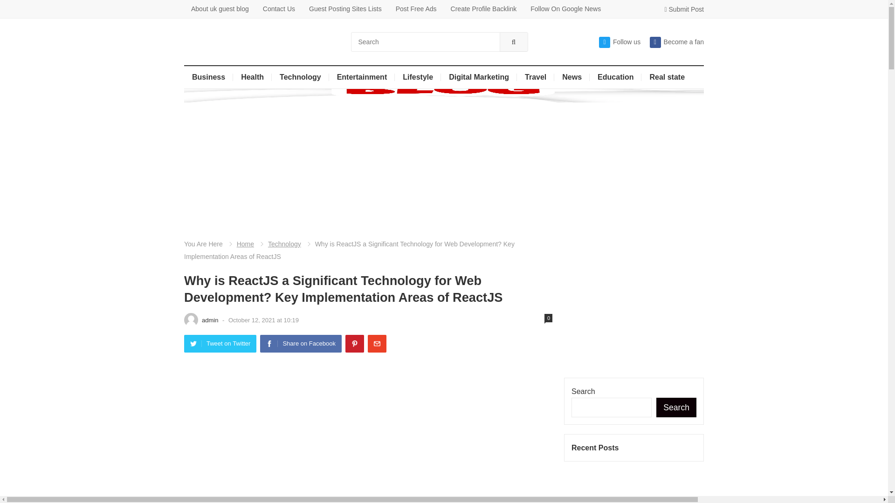 This screenshot has height=503, width=895. I want to click on Business, so click(208, 77).